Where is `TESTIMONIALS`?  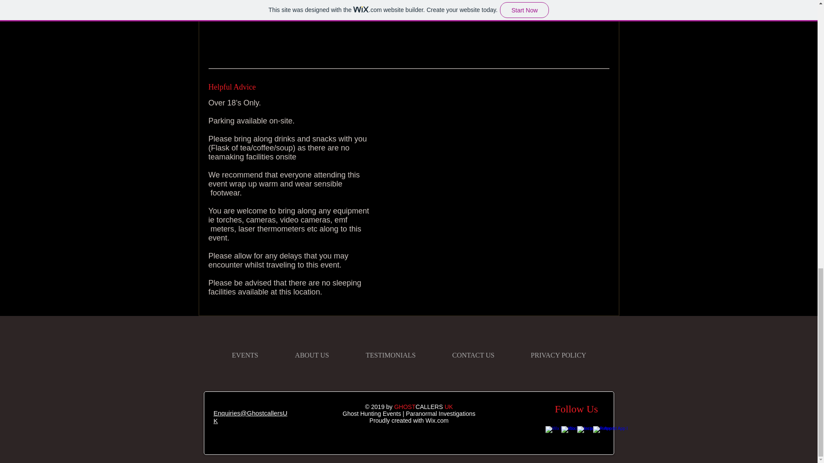
TESTIMONIALS is located at coordinates (391, 355).